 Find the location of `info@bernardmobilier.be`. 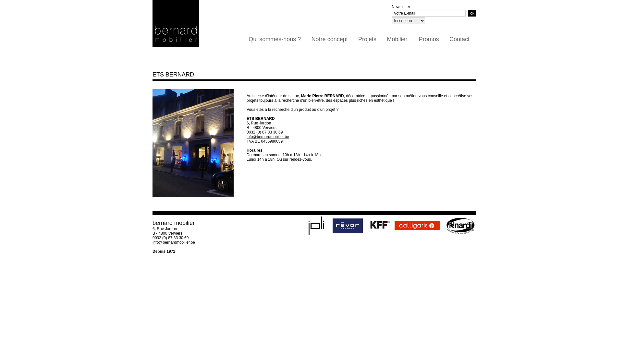

info@bernardmobilier.be is located at coordinates (174, 242).